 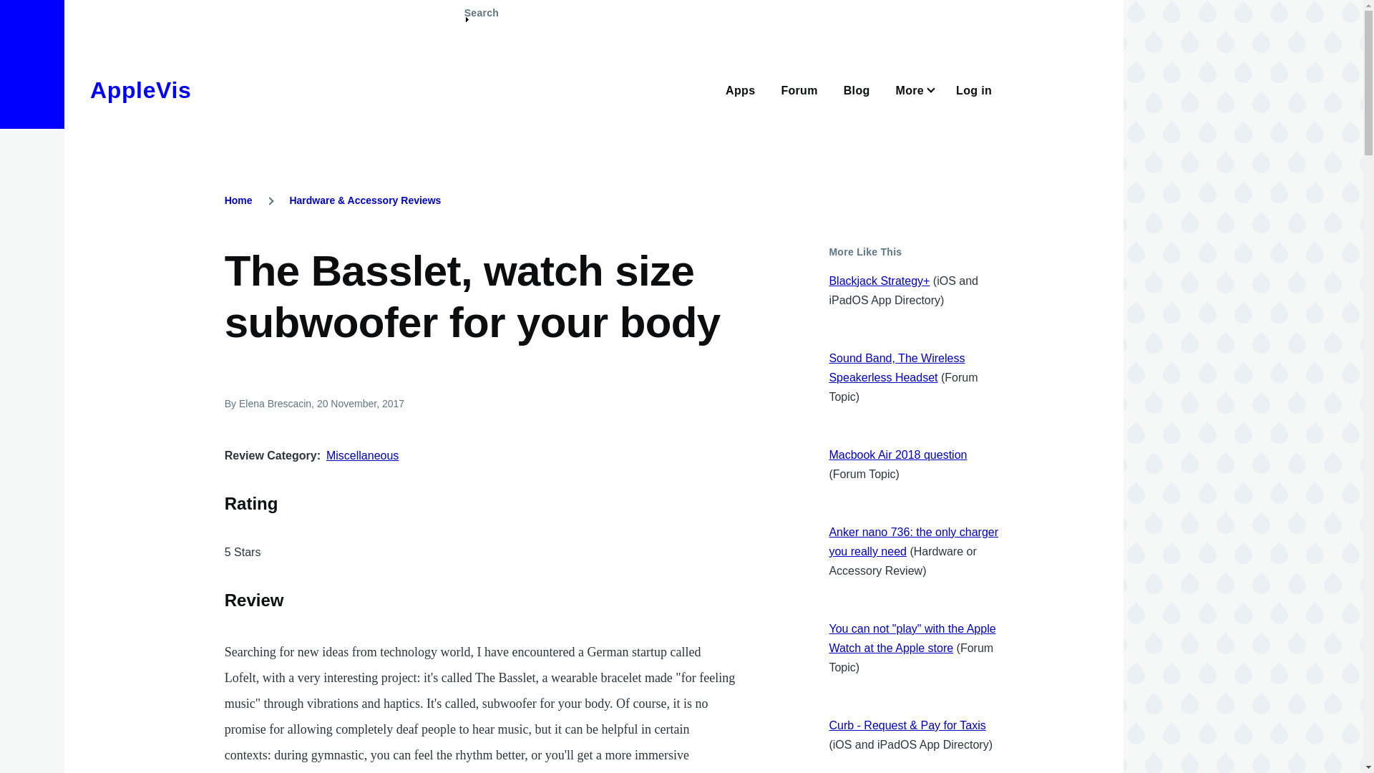 I want to click on Miscellaneous, so click(x=362, y=455).